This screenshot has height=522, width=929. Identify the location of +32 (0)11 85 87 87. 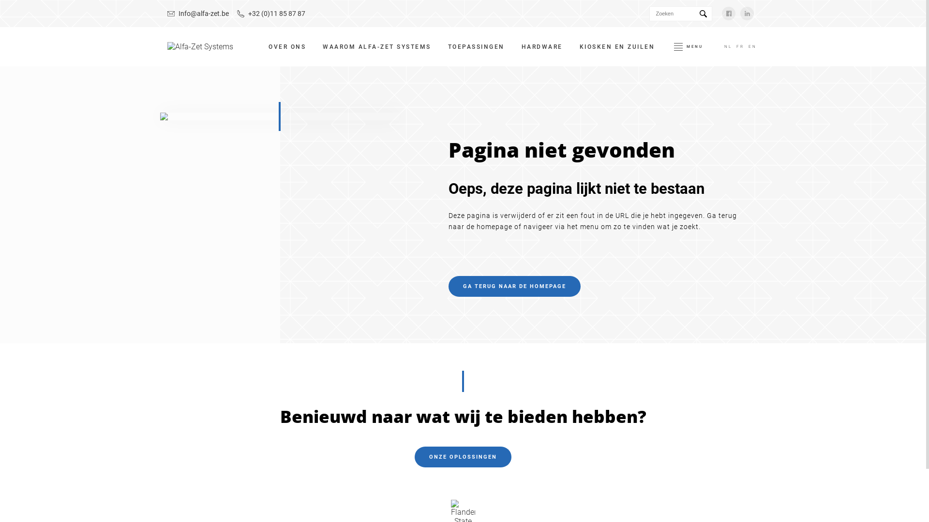
(271, 14).